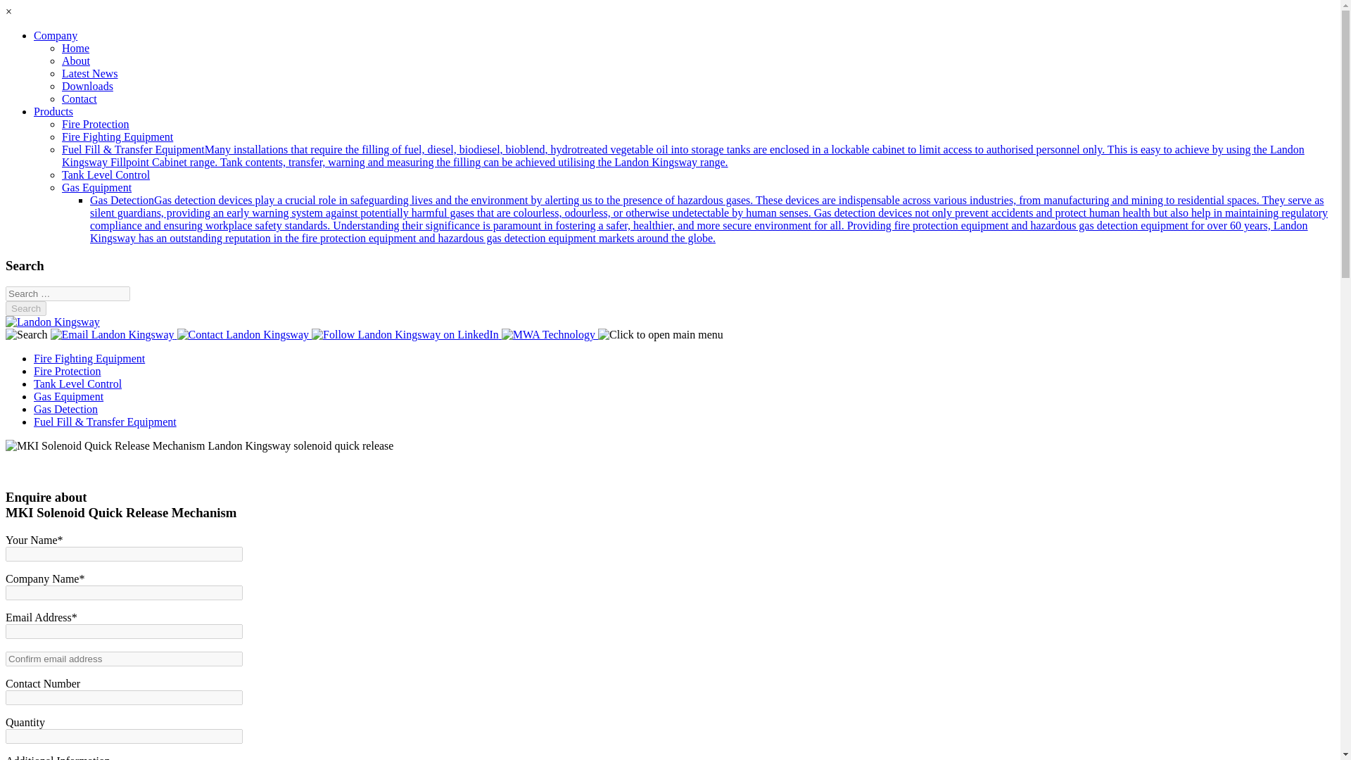 The image size is (1351, 760). What do you see at coordinates (53, 111) in the screenshot?
I see `Products` at bounding box center [53, 111].